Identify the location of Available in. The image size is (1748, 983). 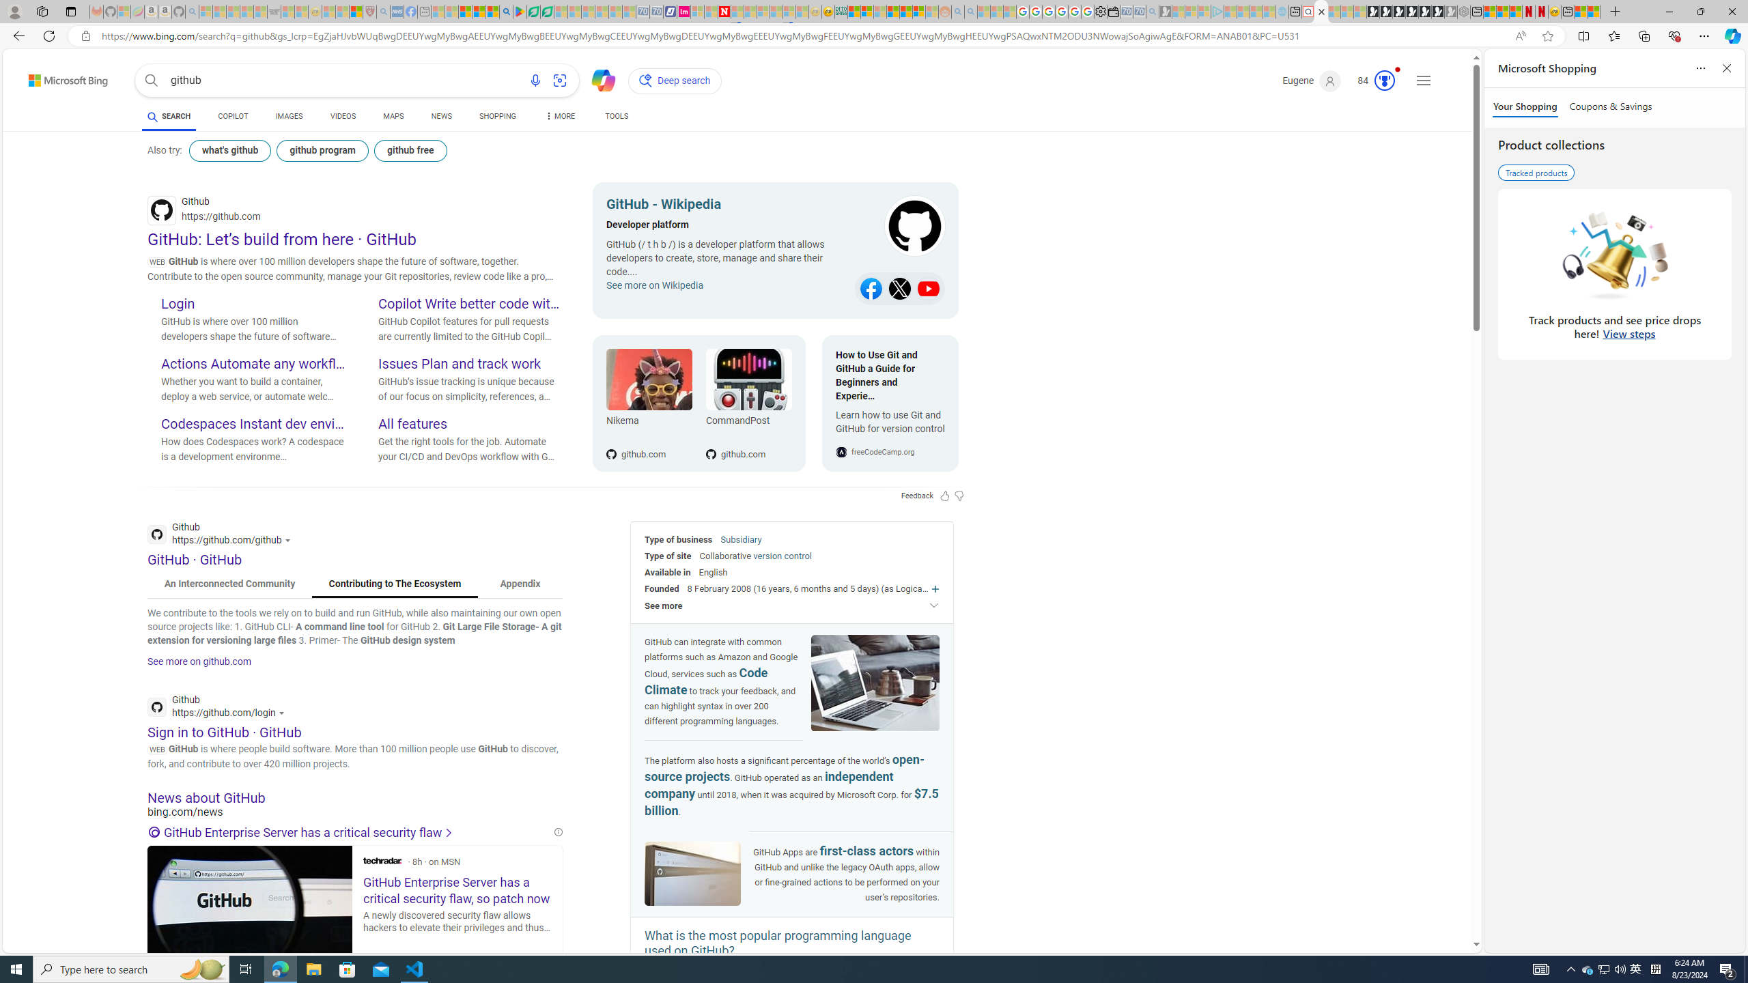
(668, 572).